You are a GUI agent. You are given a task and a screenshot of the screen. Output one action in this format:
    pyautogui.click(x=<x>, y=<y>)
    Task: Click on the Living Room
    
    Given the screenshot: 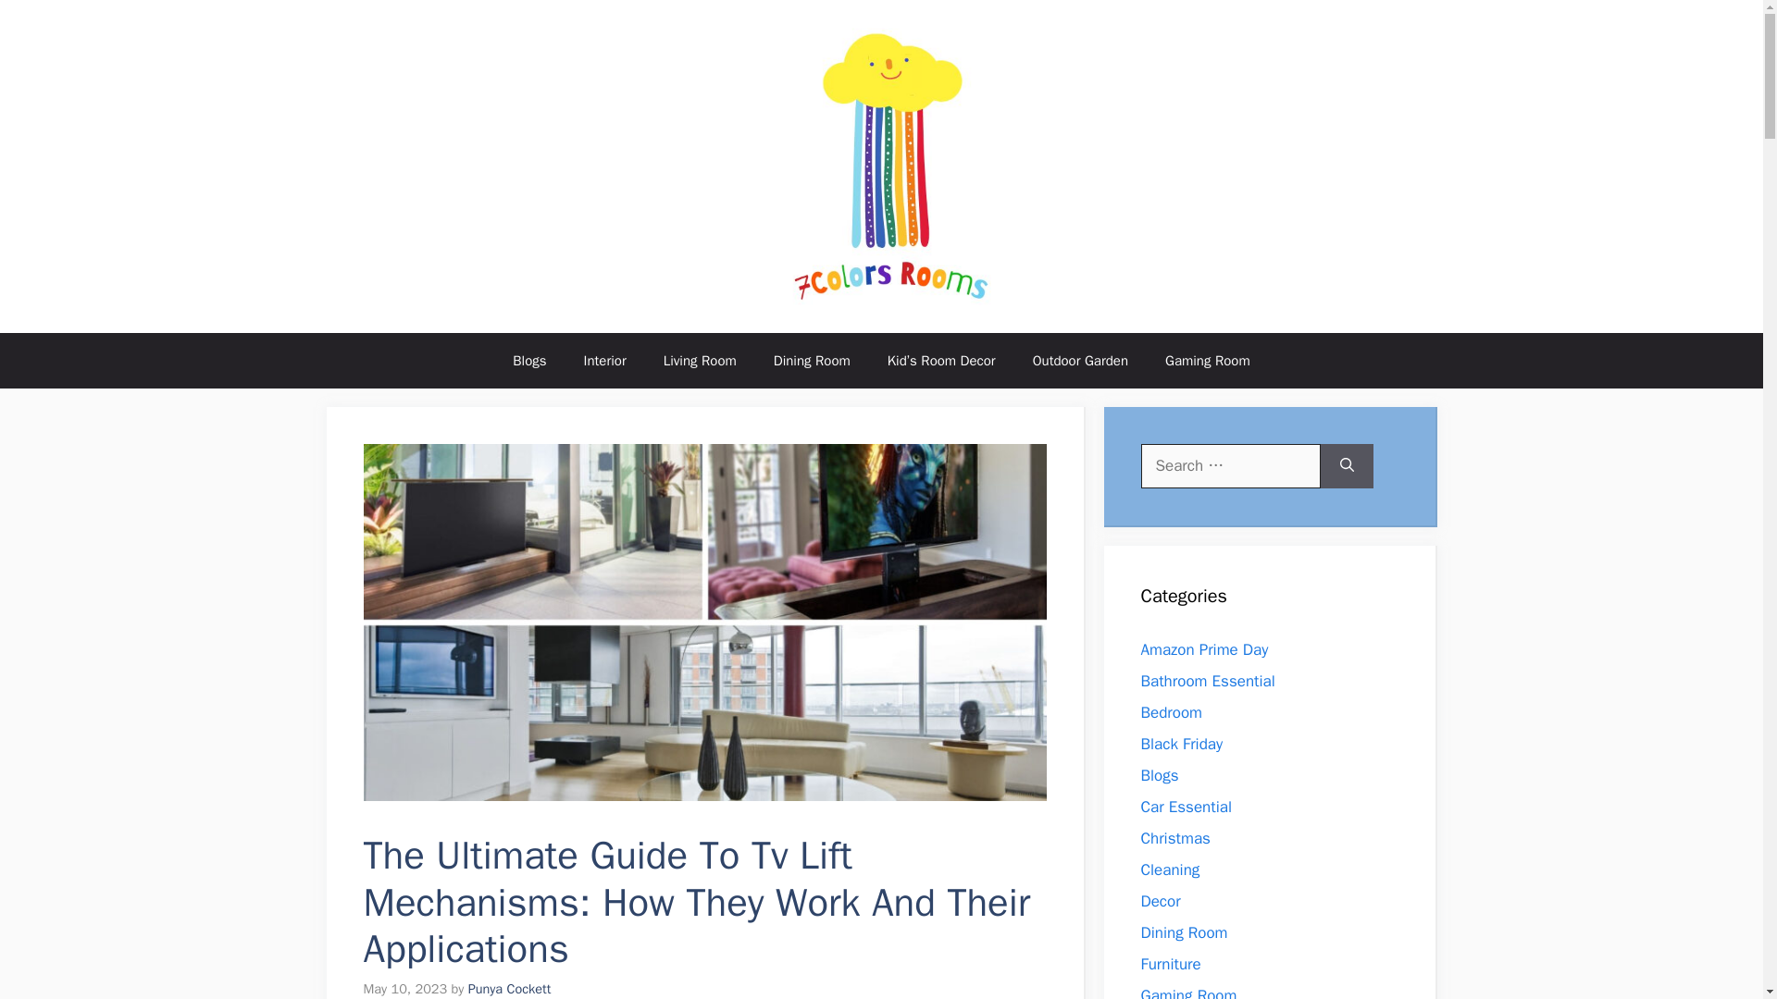 What is the action you would take?
    pyautogui.click(x=700, y=361)
    